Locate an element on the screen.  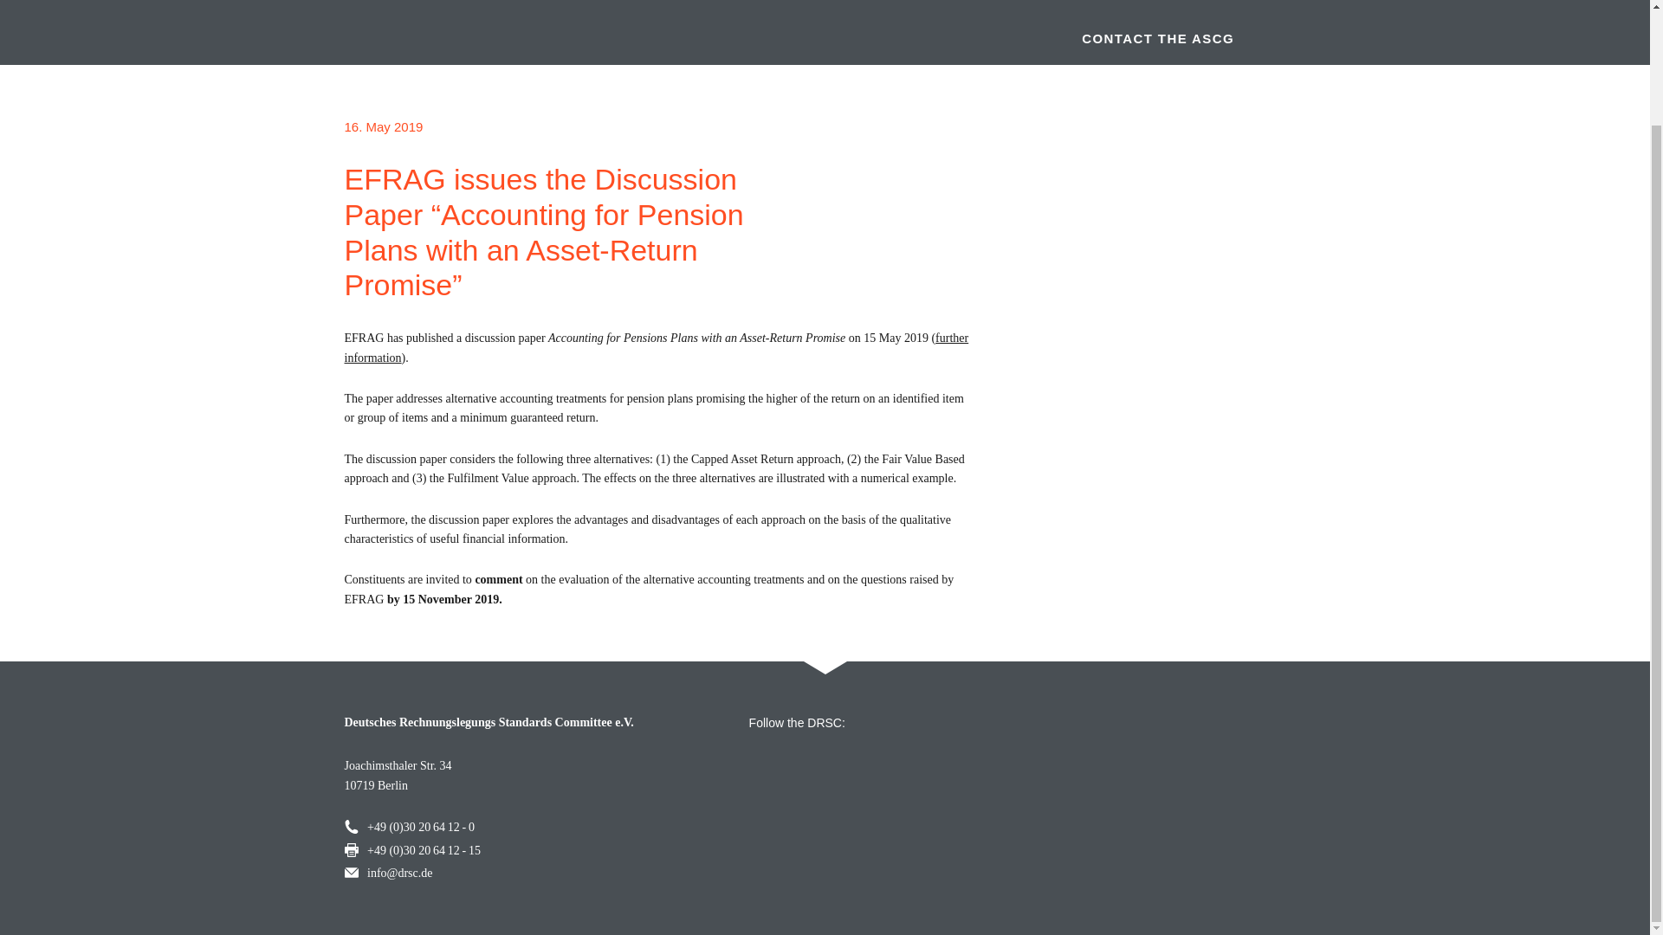
further information is located at coordinates (657, 348).